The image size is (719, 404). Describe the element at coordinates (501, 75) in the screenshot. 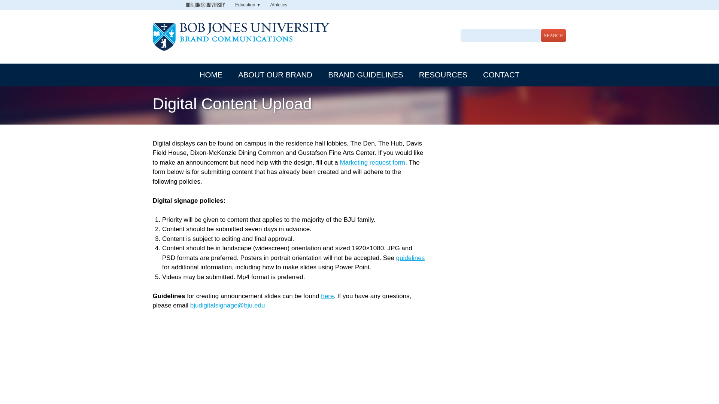

I see `CONTACT` at that location.